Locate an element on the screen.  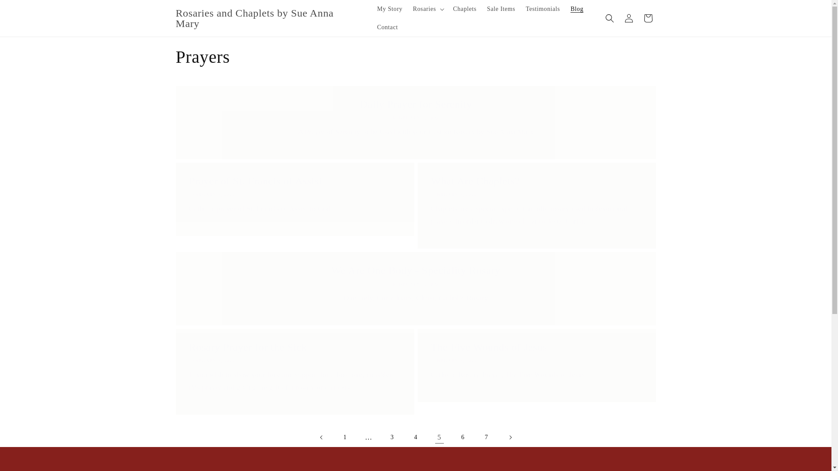
Sale Items is located at coordinates (501, 9).